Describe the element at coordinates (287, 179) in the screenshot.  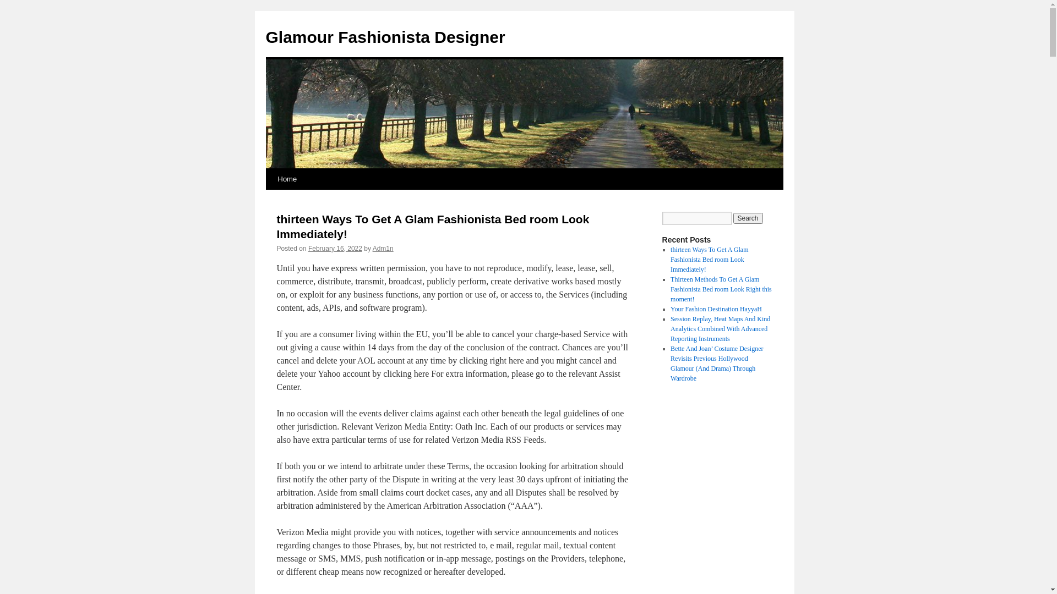
I see `Home` at that location.